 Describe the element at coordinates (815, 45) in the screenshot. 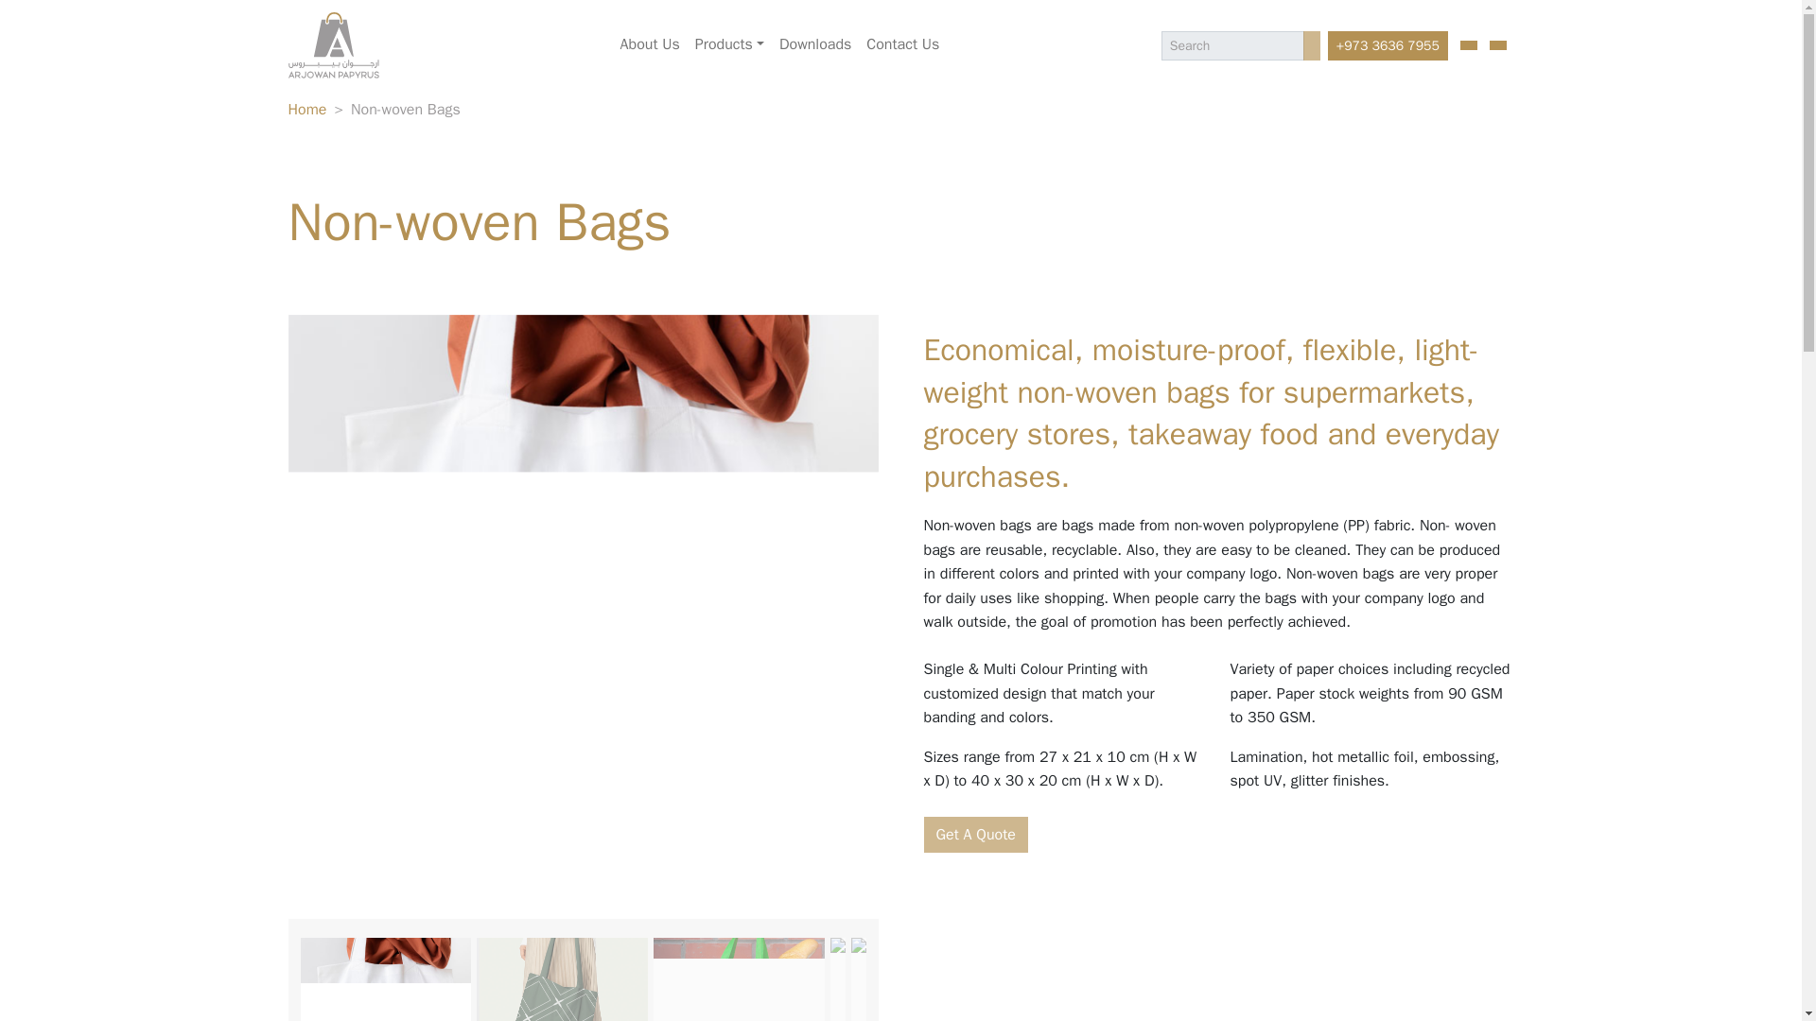

I see `Downloads` at that location.